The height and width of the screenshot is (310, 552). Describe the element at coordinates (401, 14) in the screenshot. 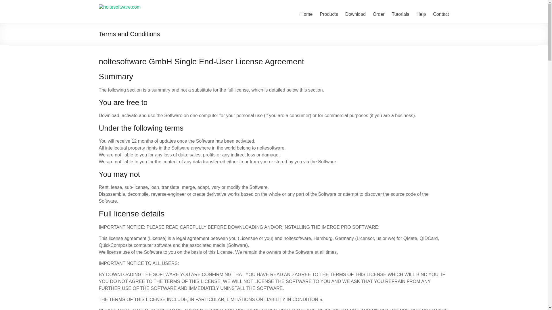

I see `Tutorials` at that location.